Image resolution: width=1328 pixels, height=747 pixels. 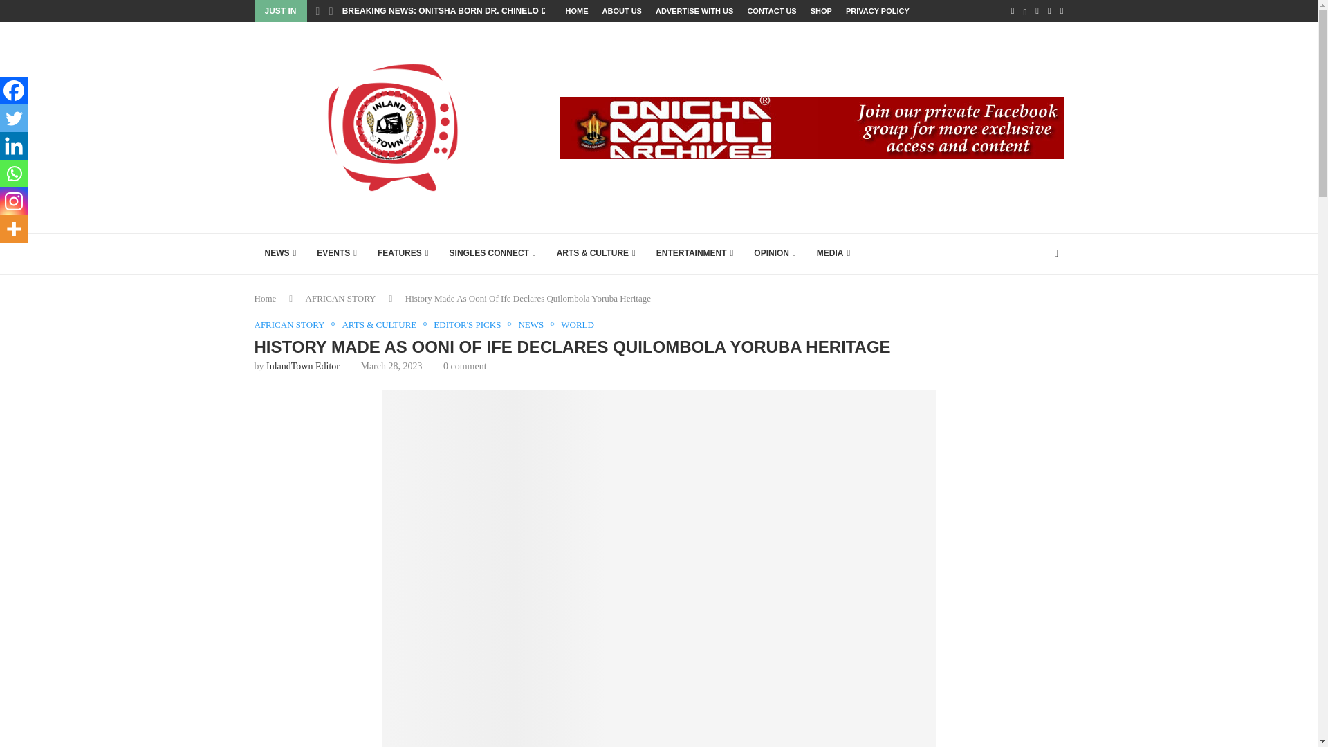 I want to click on Twitter, so click(x=14, y=118).